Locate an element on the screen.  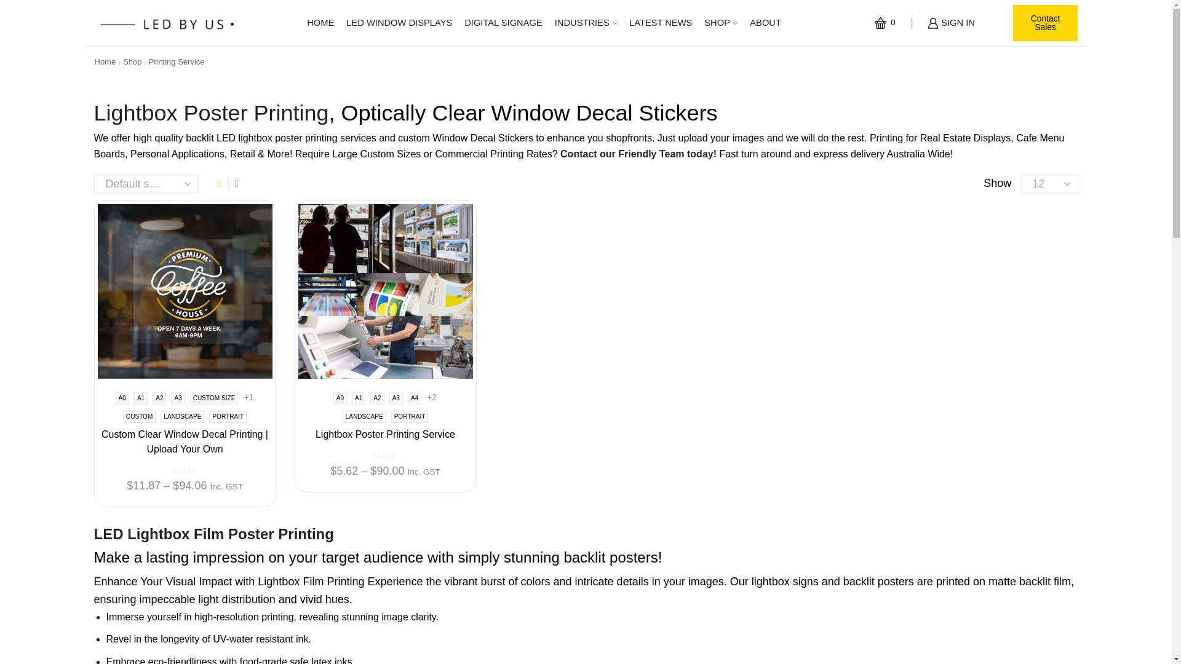
ABOUT is located at coordinates (765, 23).